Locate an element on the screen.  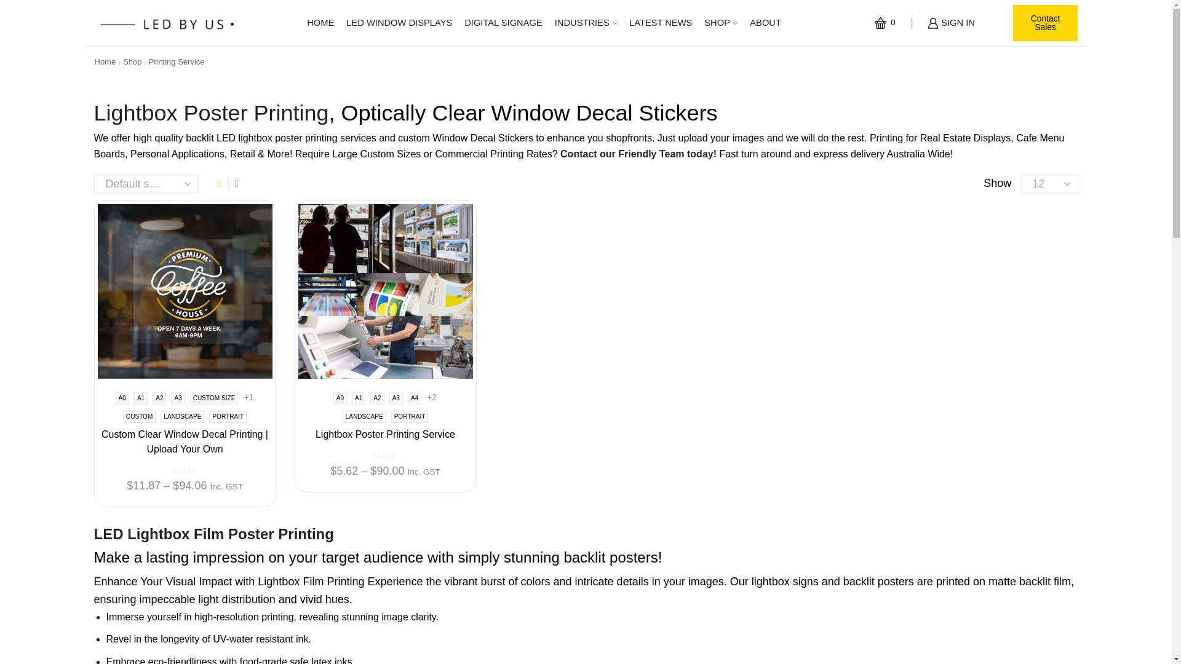
ABOUT is located at coordinates (765, 23).